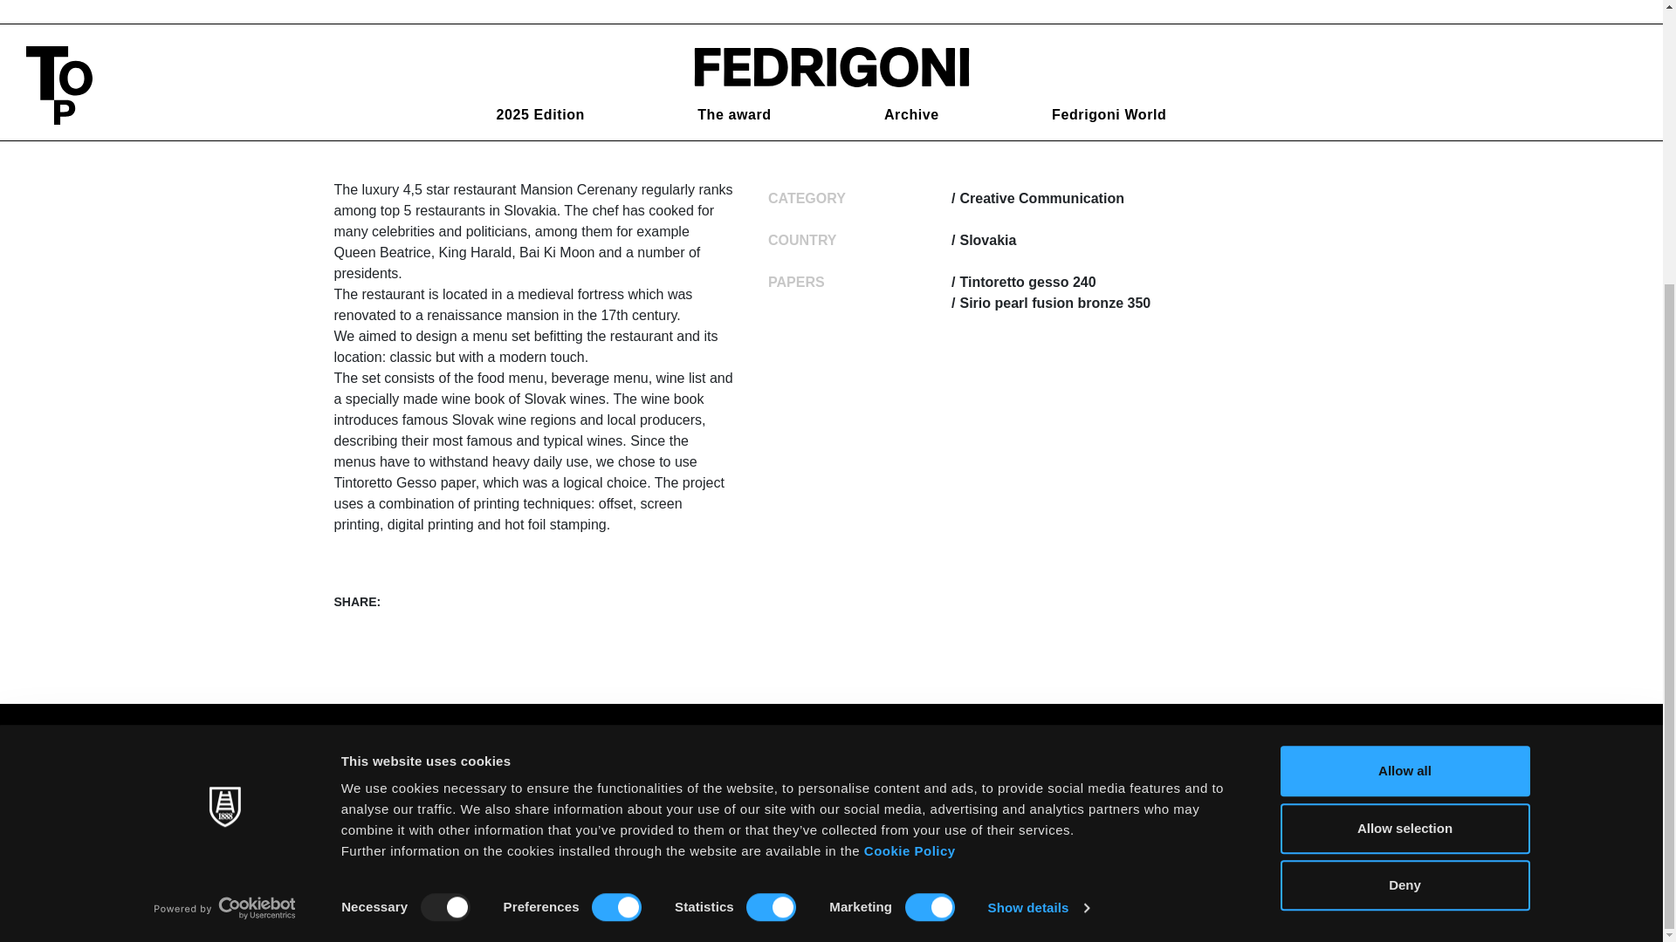  Describe the element at coordinates (1404, 432) in the screenshot. I see `Allow selection` at that location.